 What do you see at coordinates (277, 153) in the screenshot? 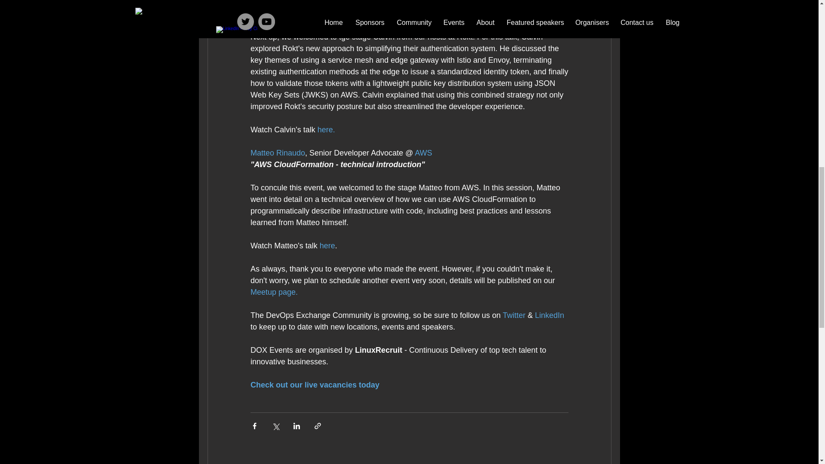
I see `Matteo Rinaudo` at bounding box center [277, 153].